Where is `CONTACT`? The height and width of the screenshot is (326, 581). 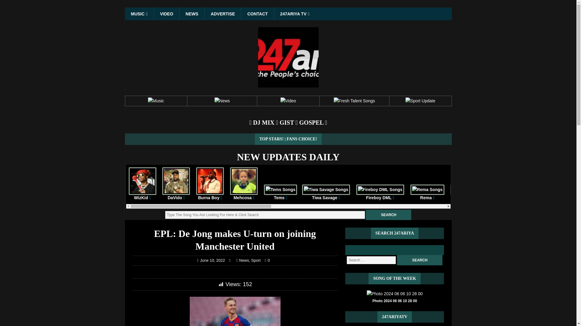
CONTACT is located at coordinates (257, 14).